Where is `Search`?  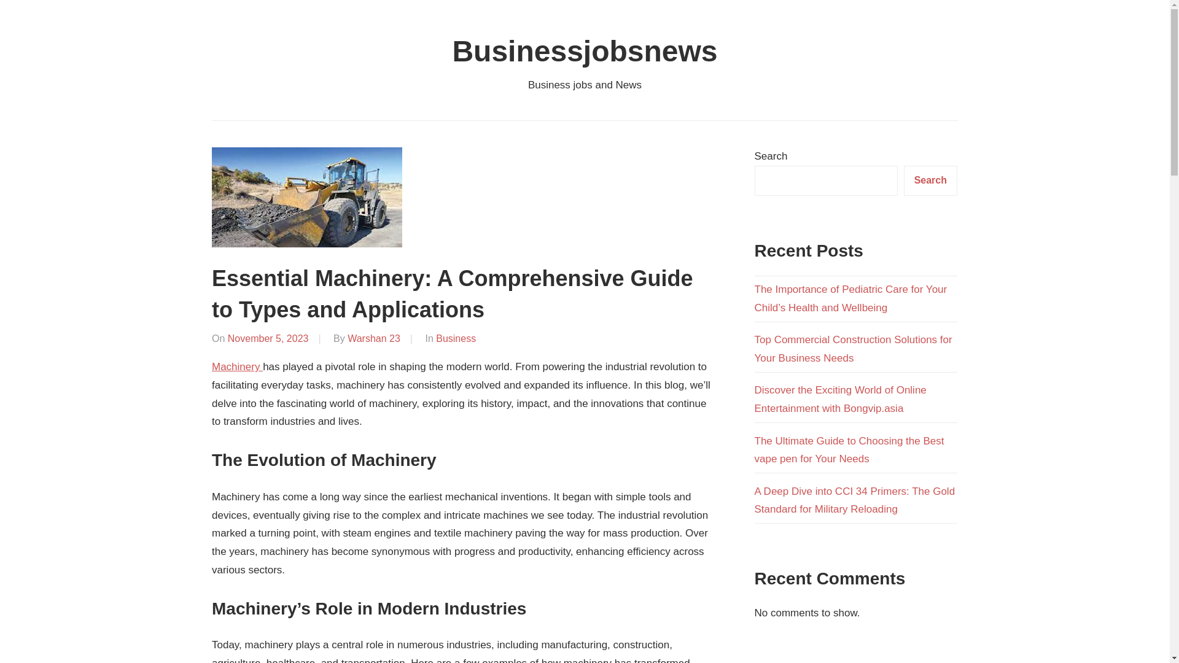 Search is located at coordinates (931, 180).